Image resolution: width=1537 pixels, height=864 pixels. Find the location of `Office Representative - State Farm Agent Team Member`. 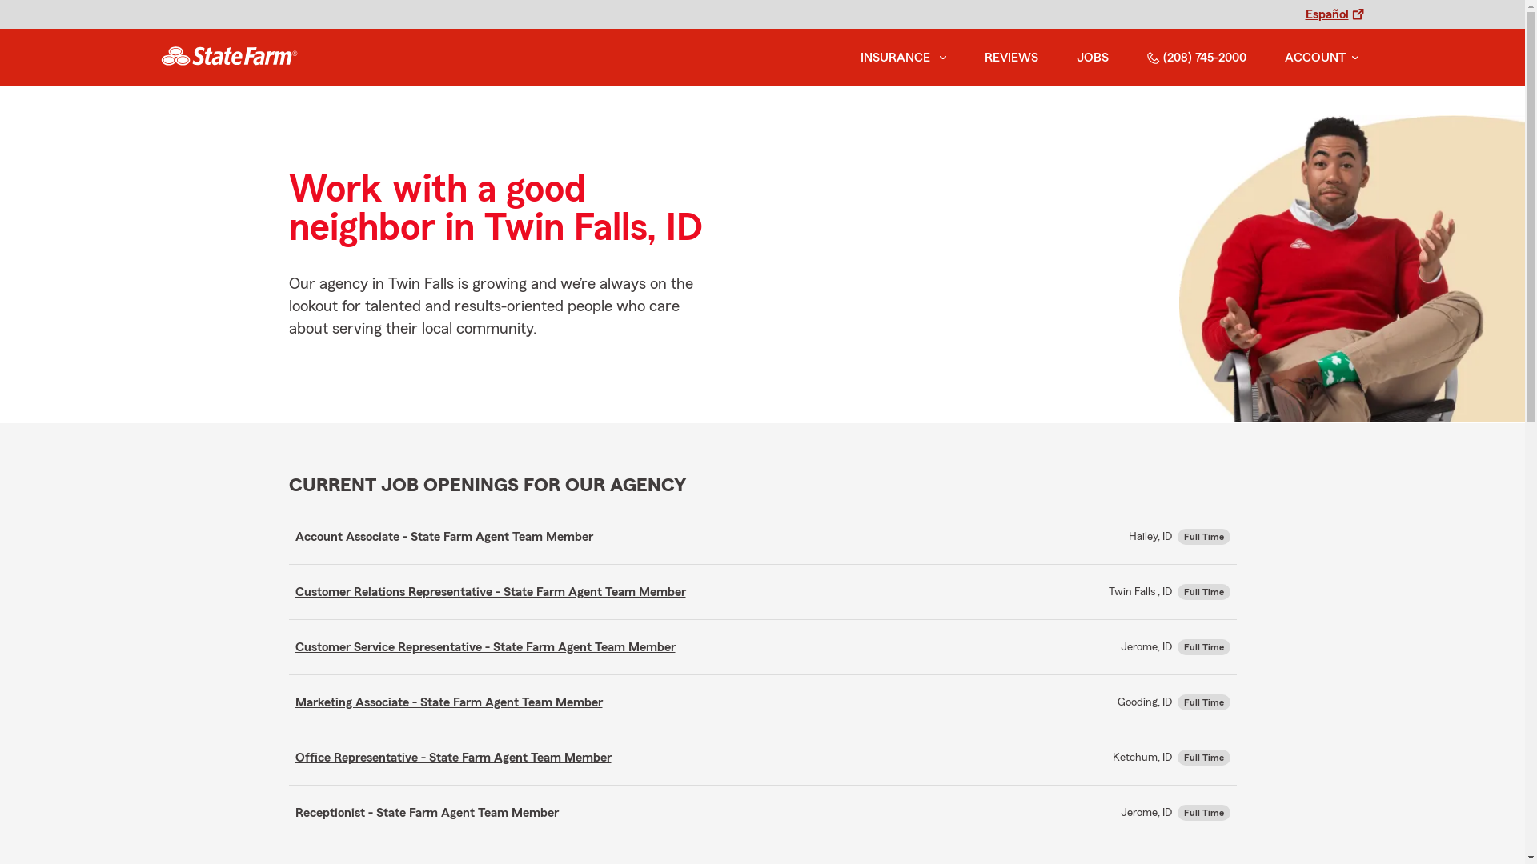

Office Representative - State Farm Agent Team Member is located at coordinates (453, 758).